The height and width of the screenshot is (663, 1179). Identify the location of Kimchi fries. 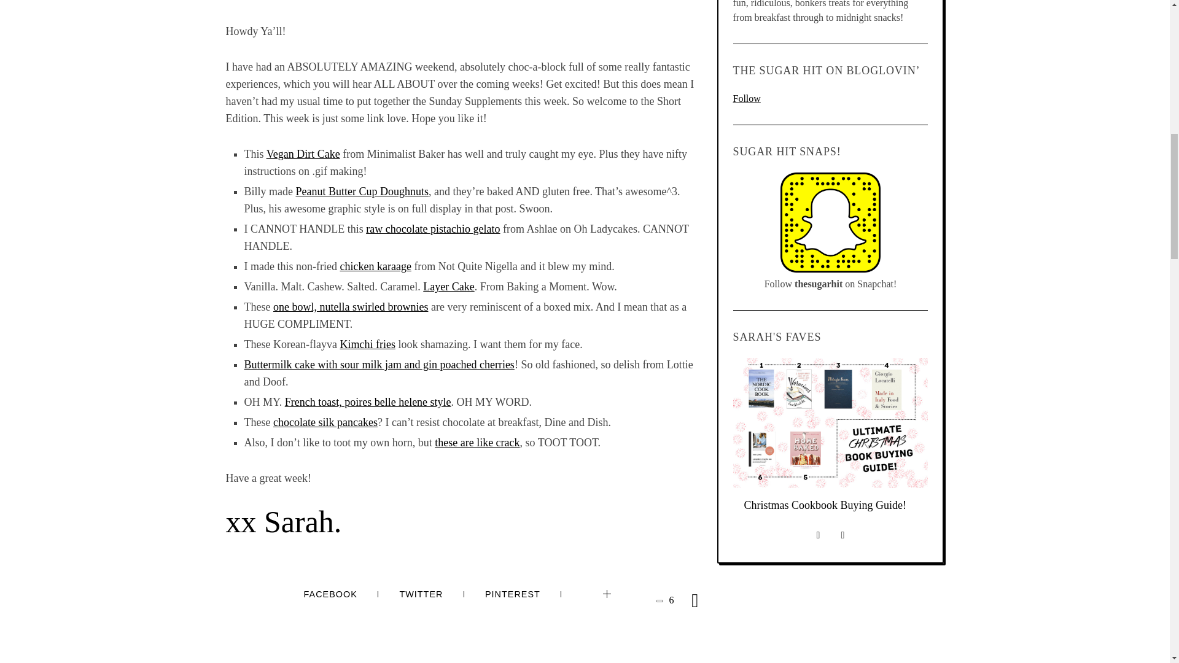
(367, 344).